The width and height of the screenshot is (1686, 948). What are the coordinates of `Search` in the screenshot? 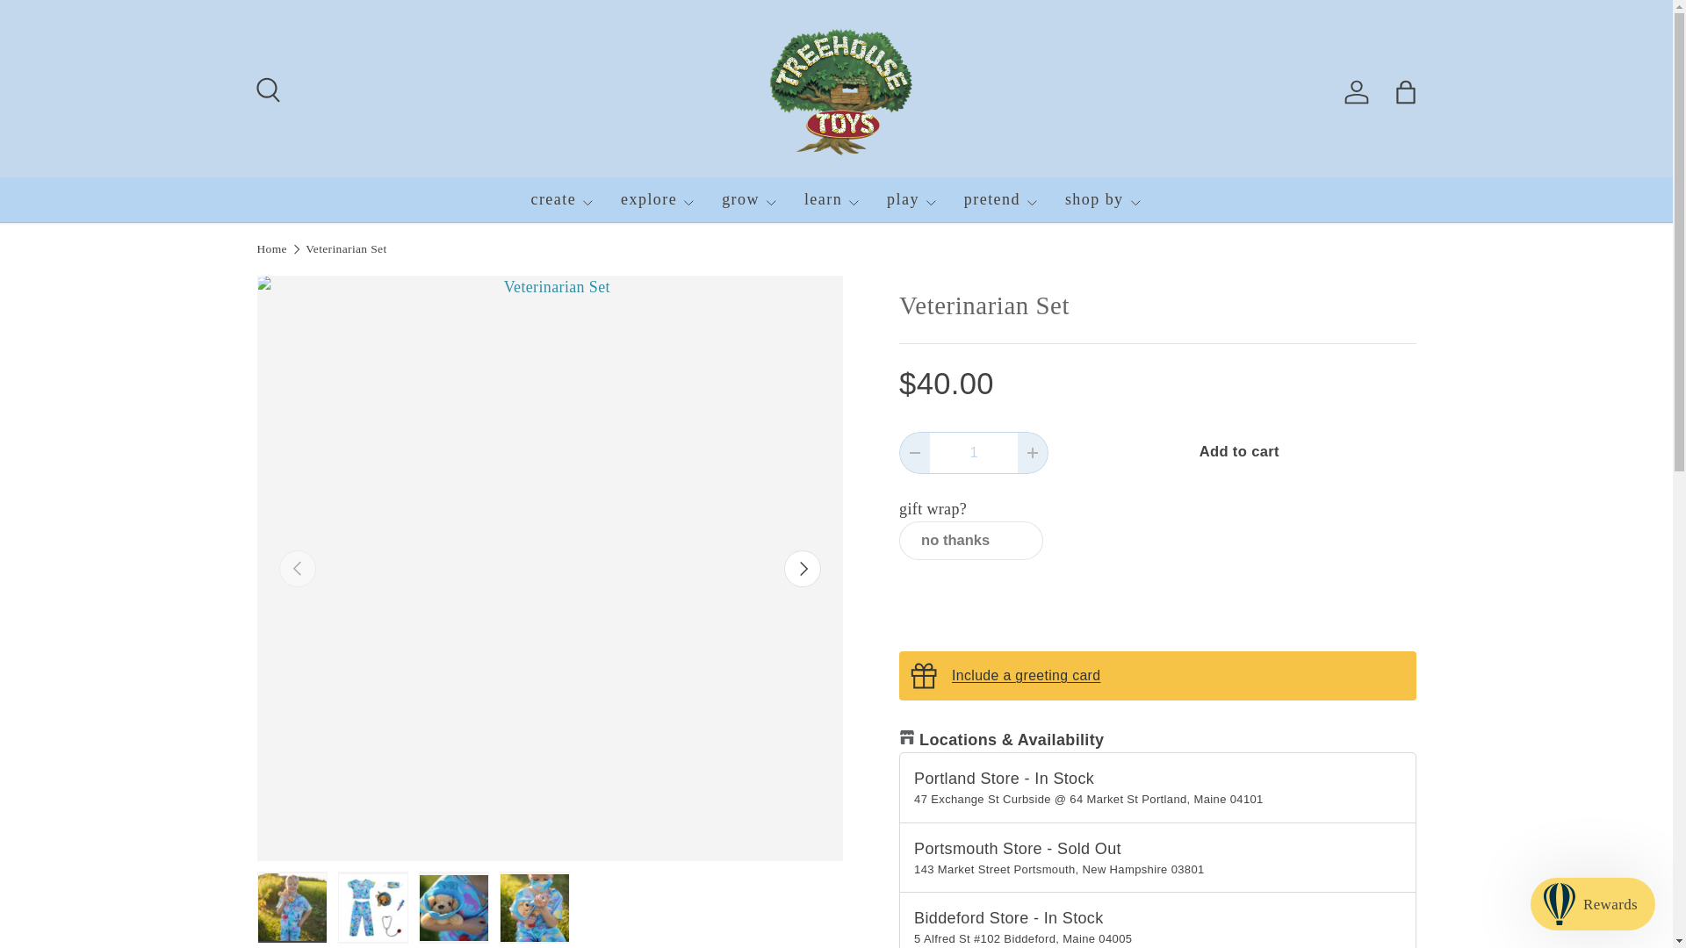 It's located at (265, 88).